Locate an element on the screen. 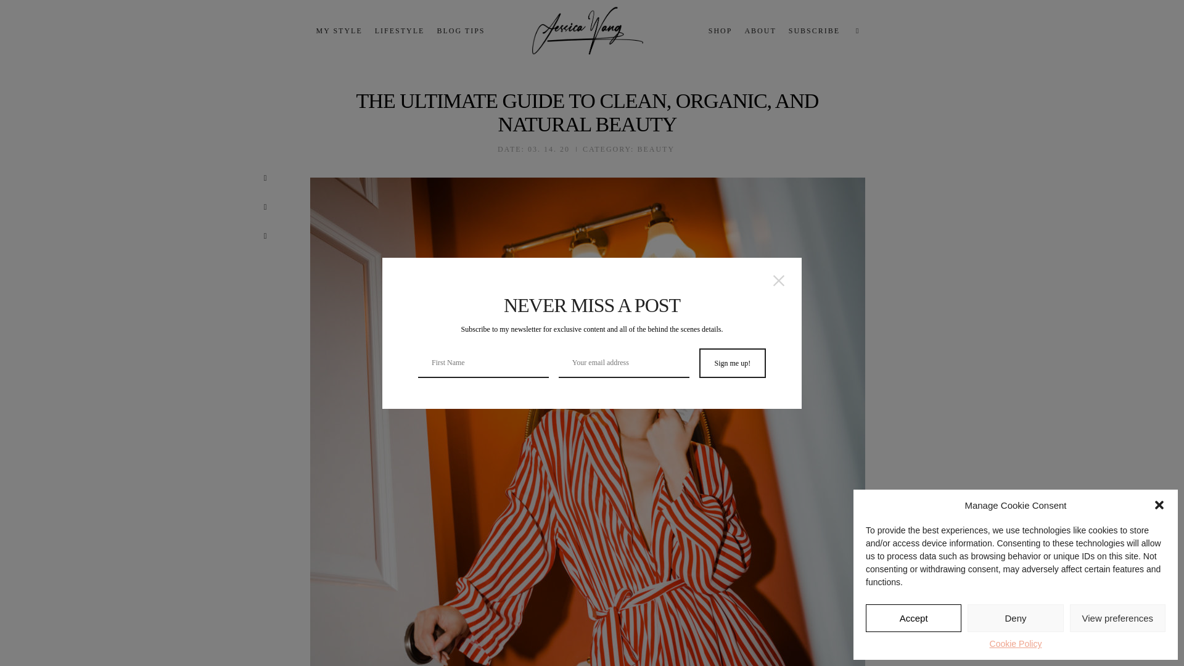  Cookie Policy is located at coordinates (1016, 644).